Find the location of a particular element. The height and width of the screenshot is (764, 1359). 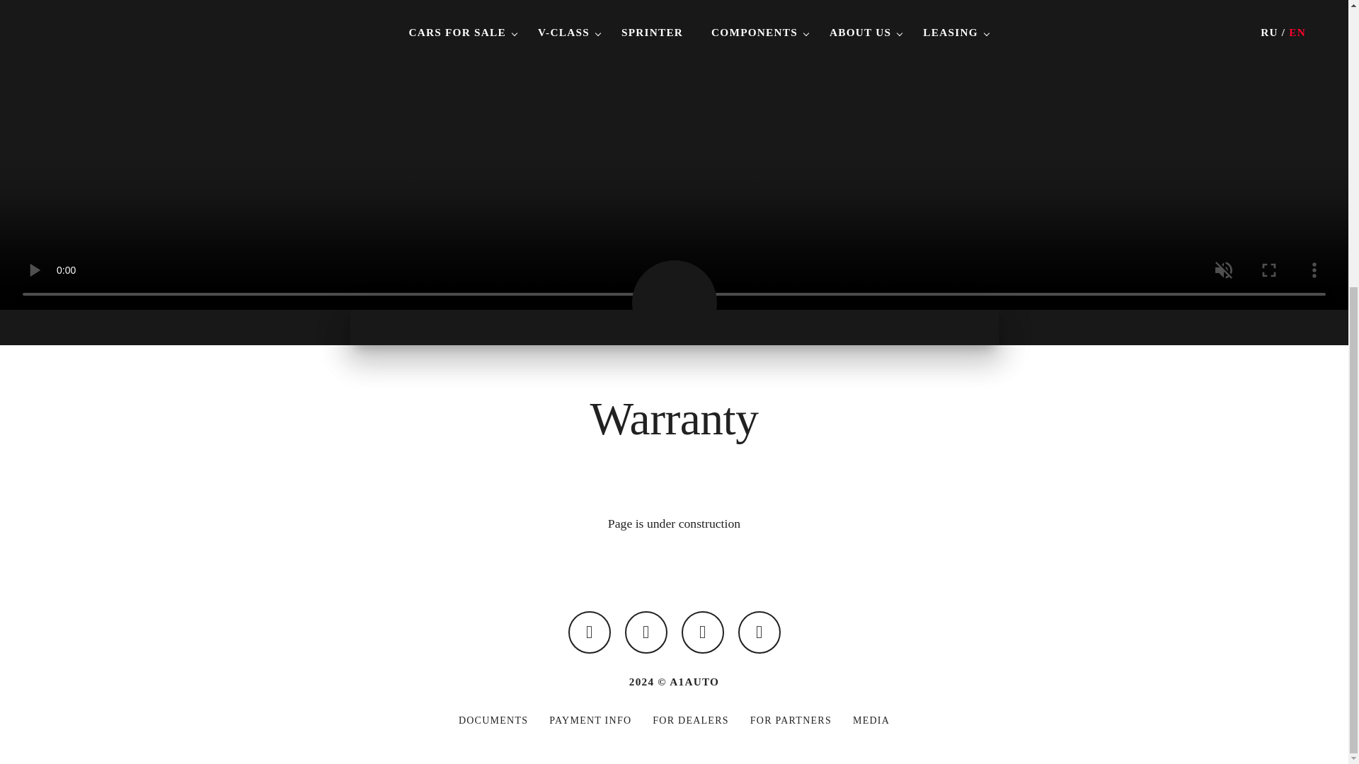

DOCUMENTS is located at coordinates (493, 720).